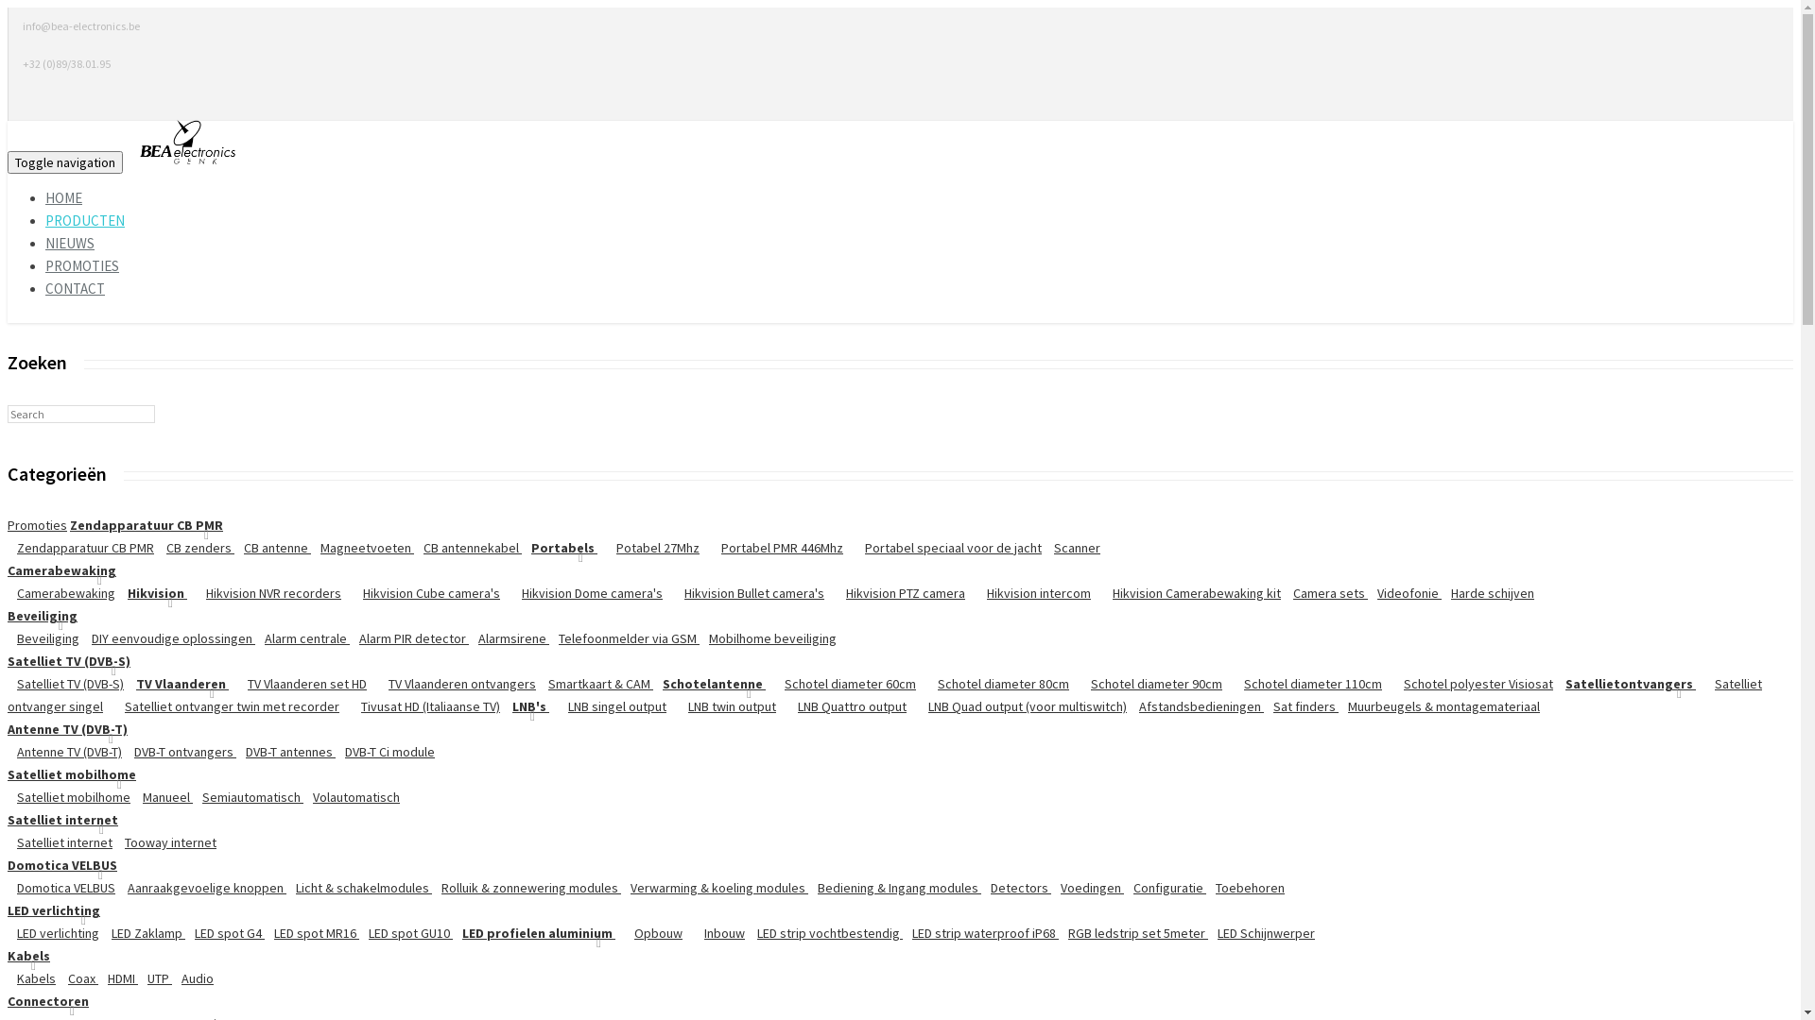 This screenshot has height=1020, width=1815. What do you see at coordinates (223, 706) in the screenshot?
I see `Satelliet ontvanger twin met recorder` at bounding box center [223, 706].